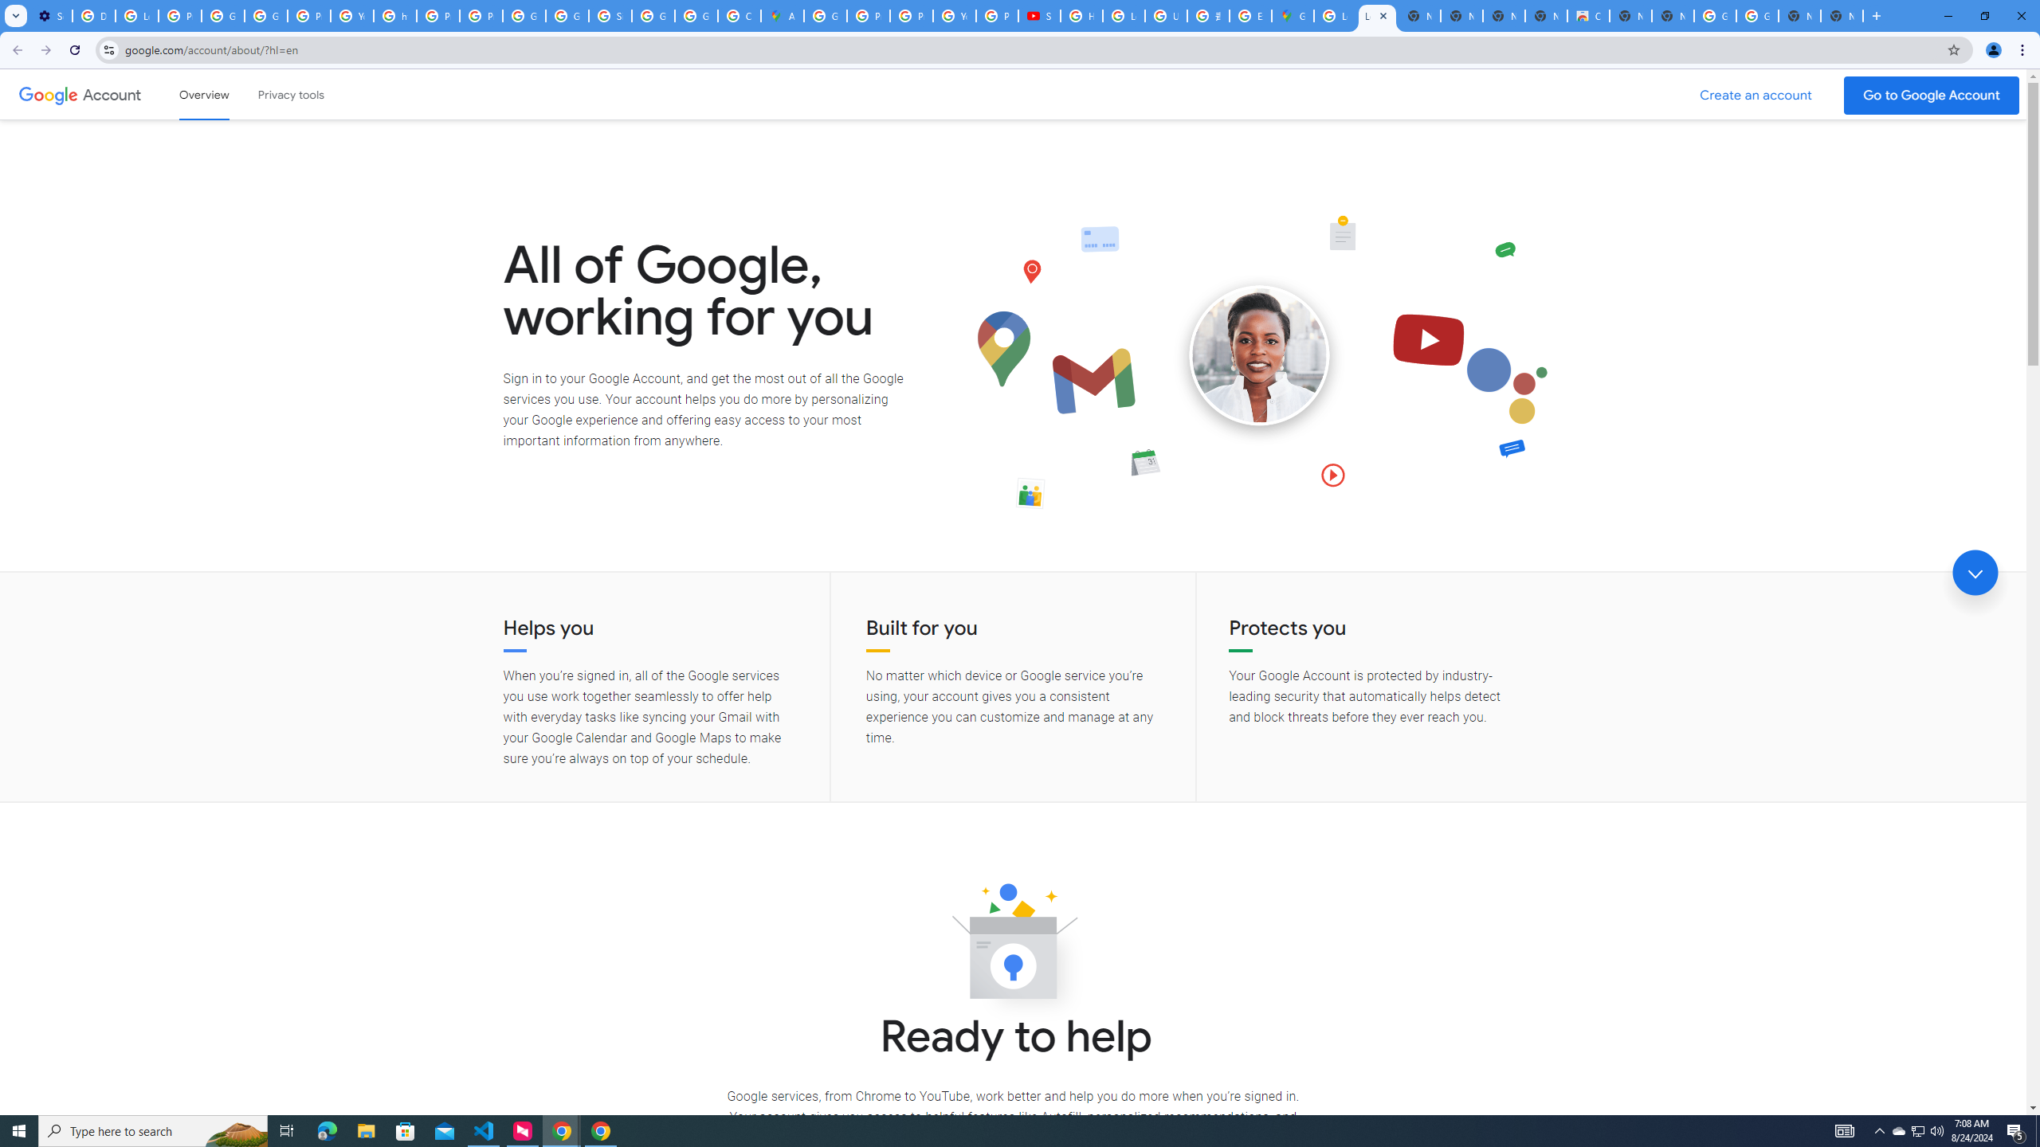 This screenshot has height=1147, width=2040. What do you see at coordinates (610, 16) in the screenshot?
I see `Sign in - Google Accounts` at bounding box center [610, 16].